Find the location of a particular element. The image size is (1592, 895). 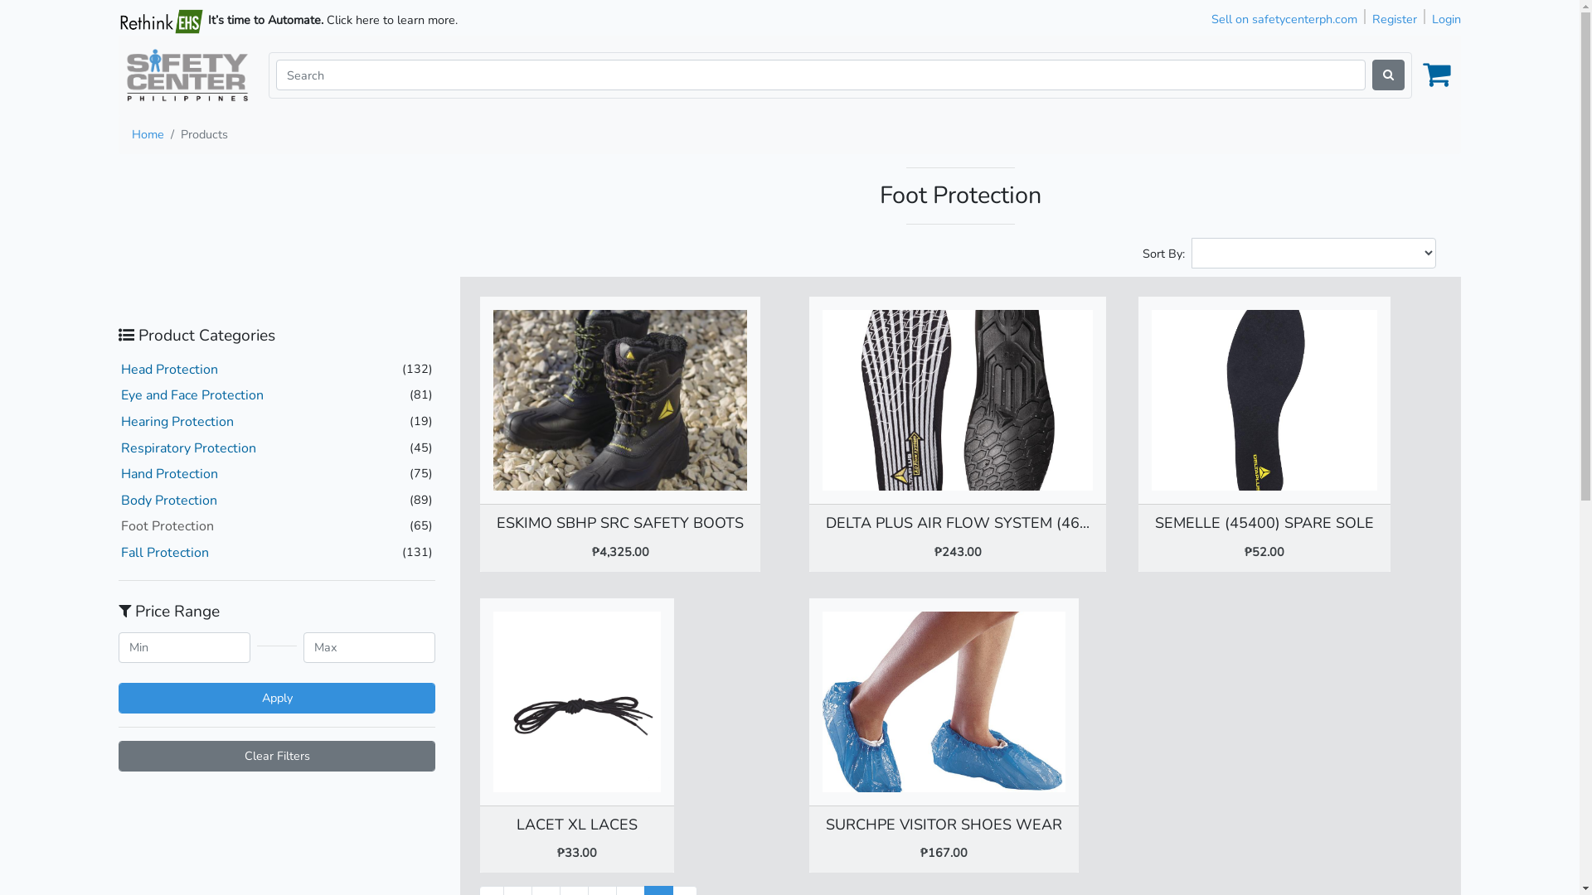

Respiratory Protection is located at coordinates (189, 448).